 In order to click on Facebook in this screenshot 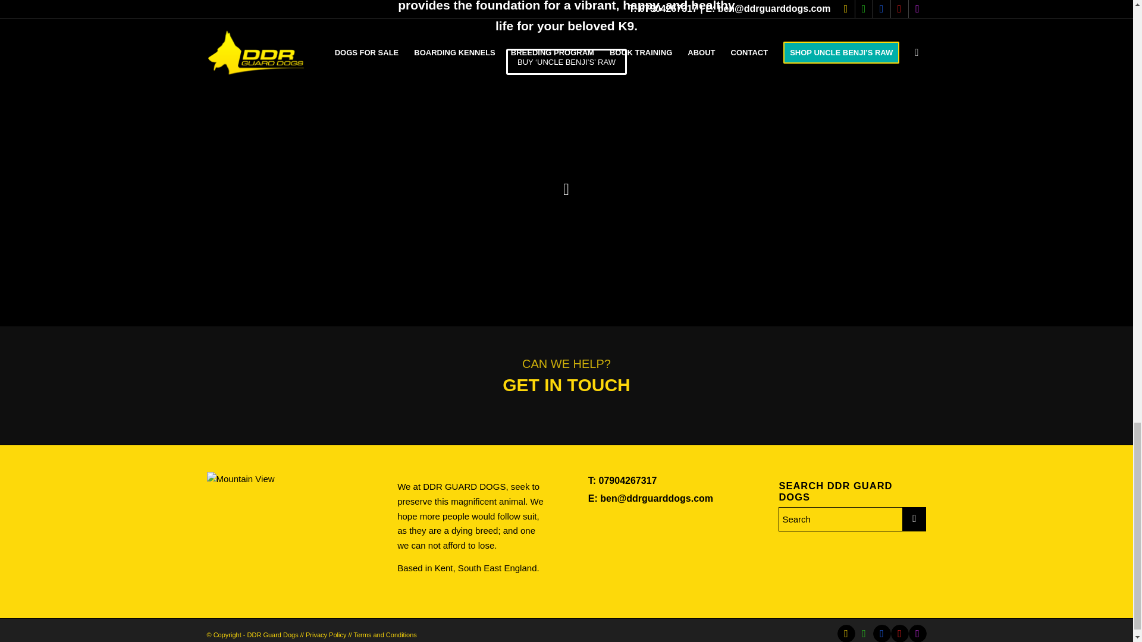, I will do `click(881, 633)`.